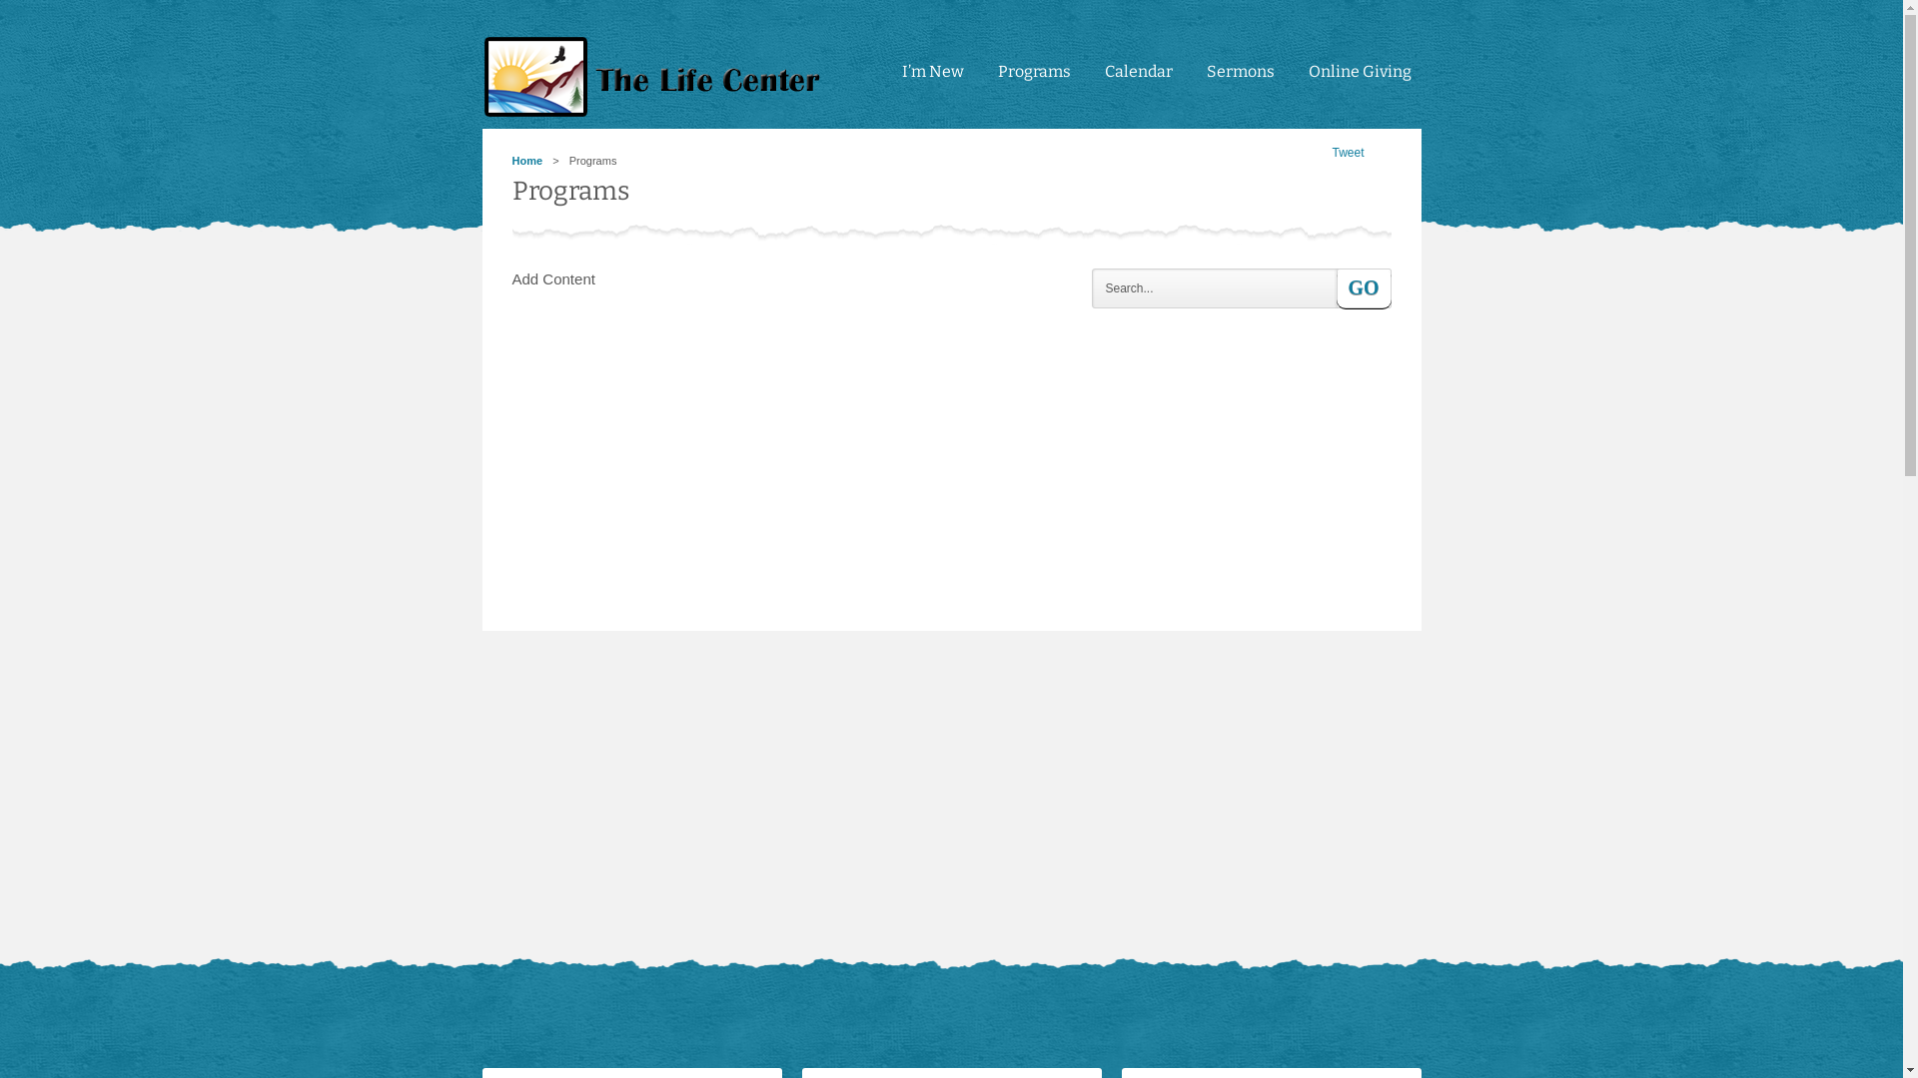  Describe the element at coordinates (1361, 81) in the screenshot. I see `Online Giving` at that location.